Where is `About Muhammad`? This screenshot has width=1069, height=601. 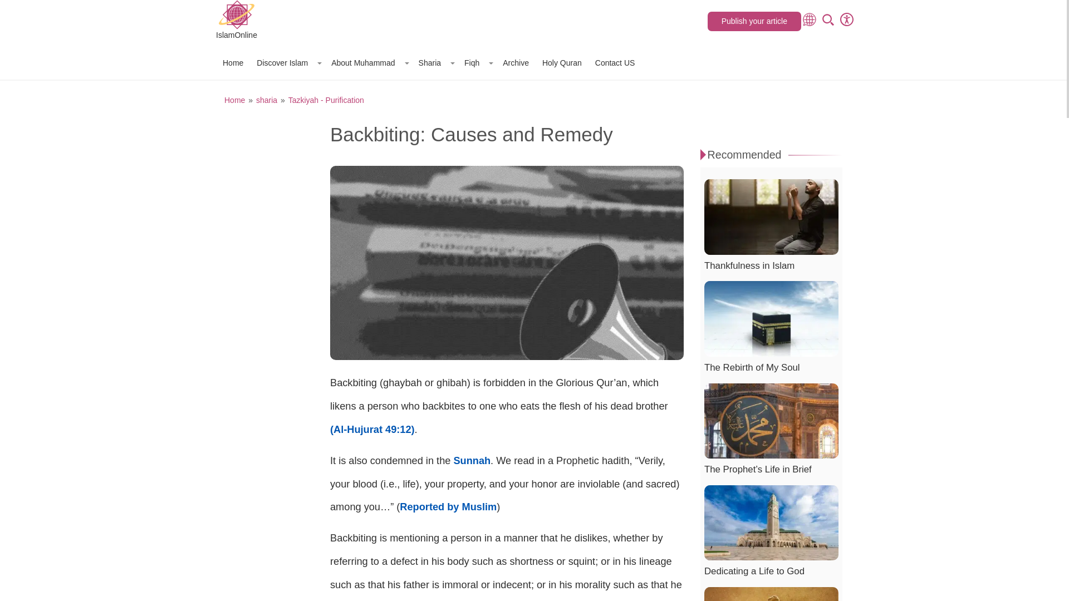
About Muhammad is located at coordinates (368, 62).